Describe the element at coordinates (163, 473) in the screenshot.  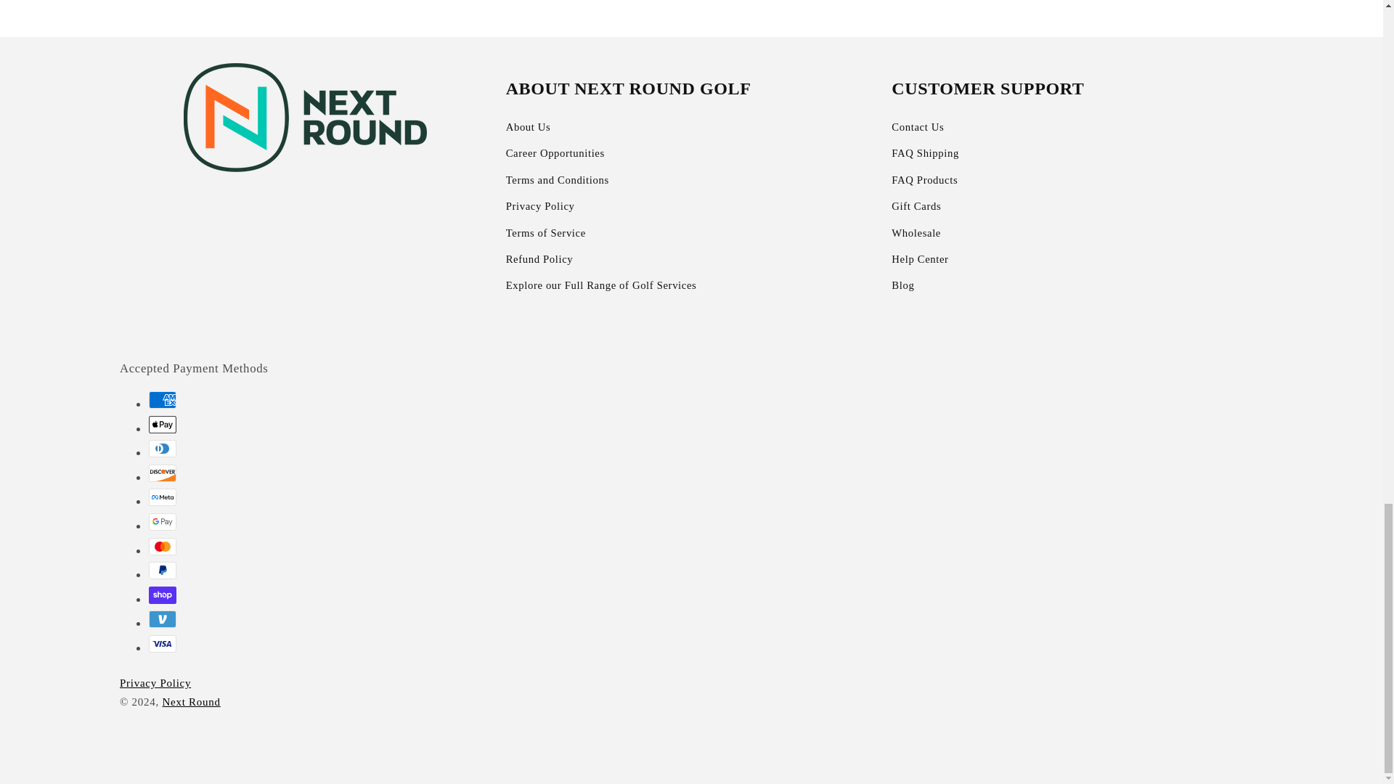
I see `Discover` at that location.